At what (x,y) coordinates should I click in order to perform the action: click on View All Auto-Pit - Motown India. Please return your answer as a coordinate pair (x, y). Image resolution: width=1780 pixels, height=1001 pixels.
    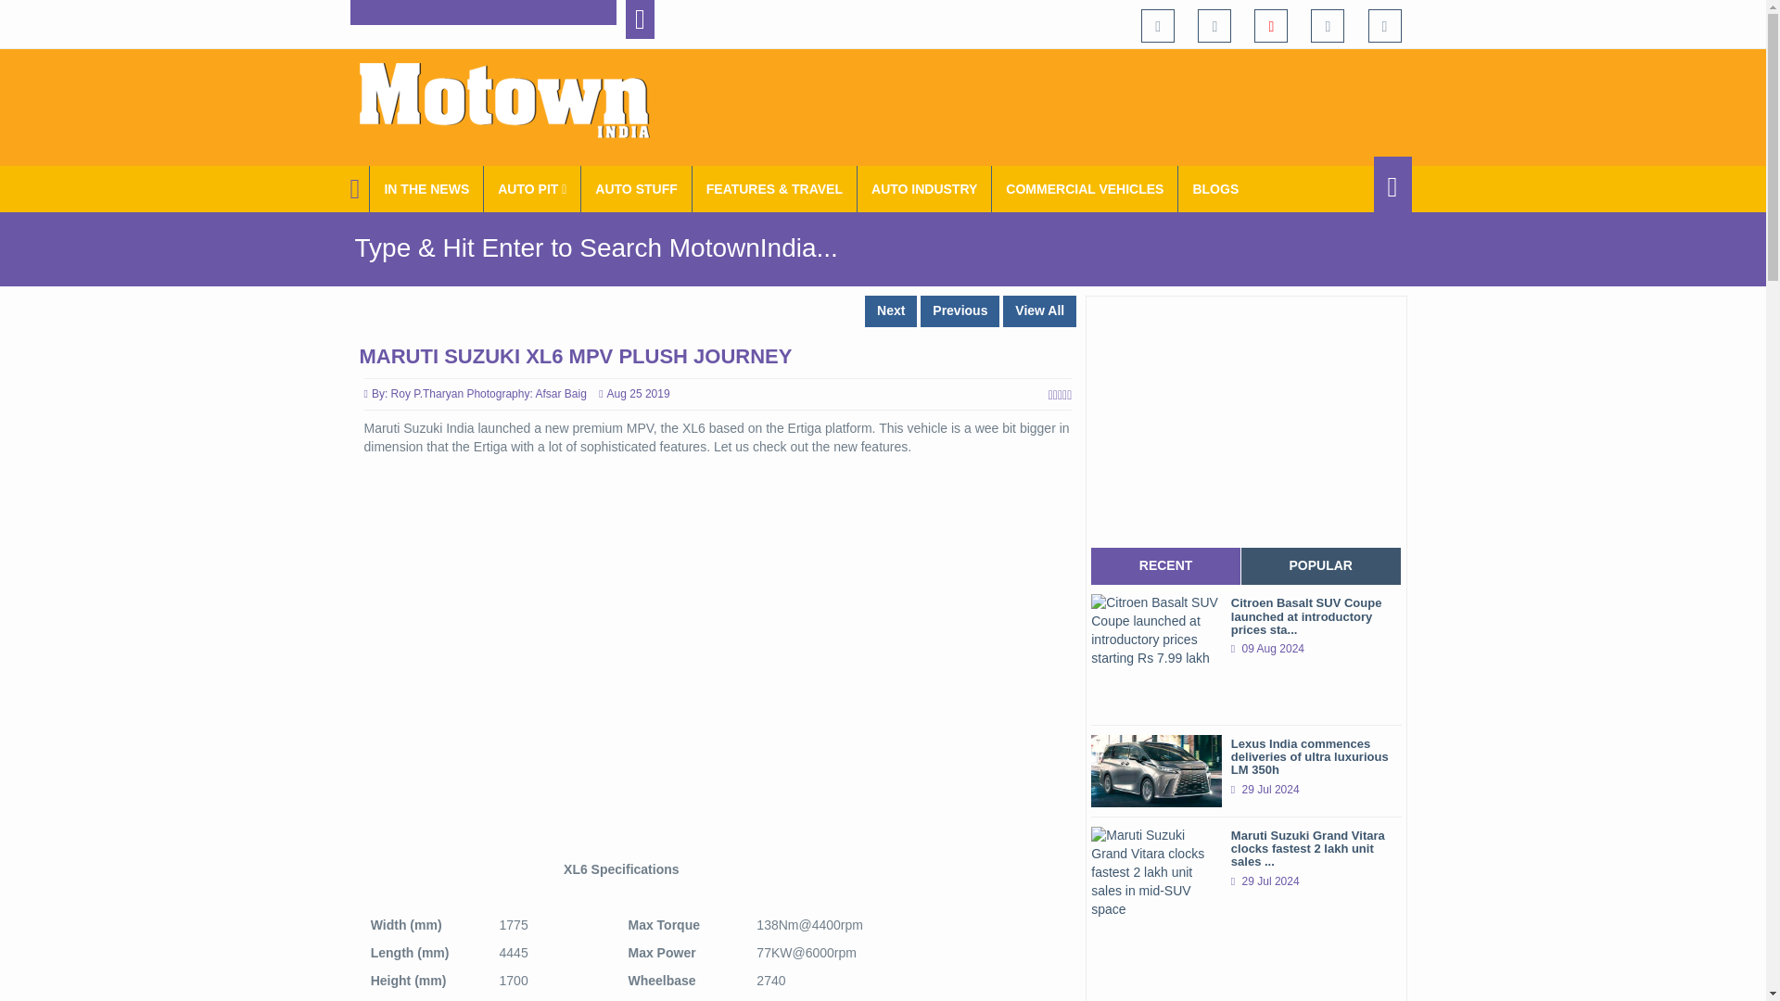
    Looking at the image, I should click on (532, 189).